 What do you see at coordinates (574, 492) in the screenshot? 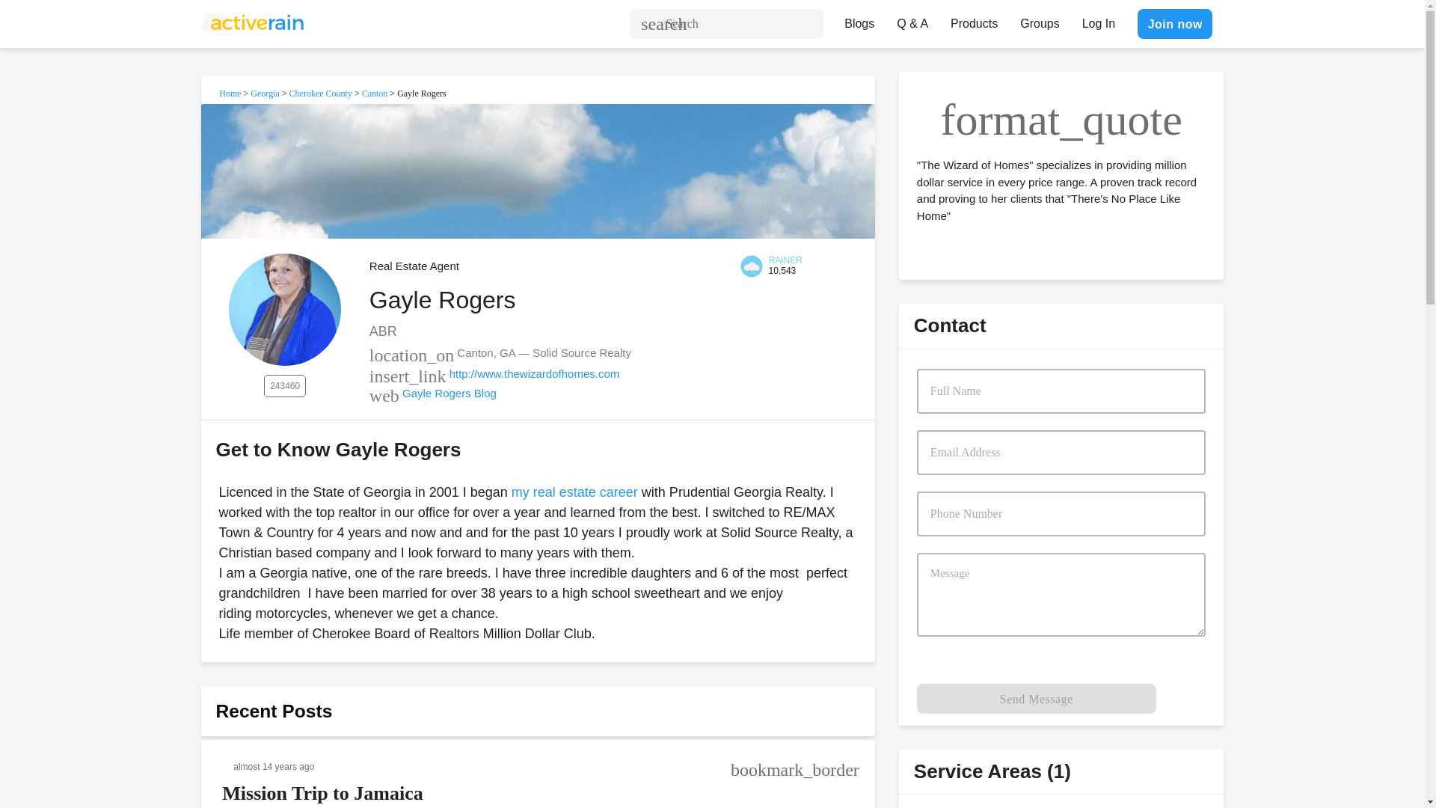
I see `The Wizard` at bounding box center [574, 492].